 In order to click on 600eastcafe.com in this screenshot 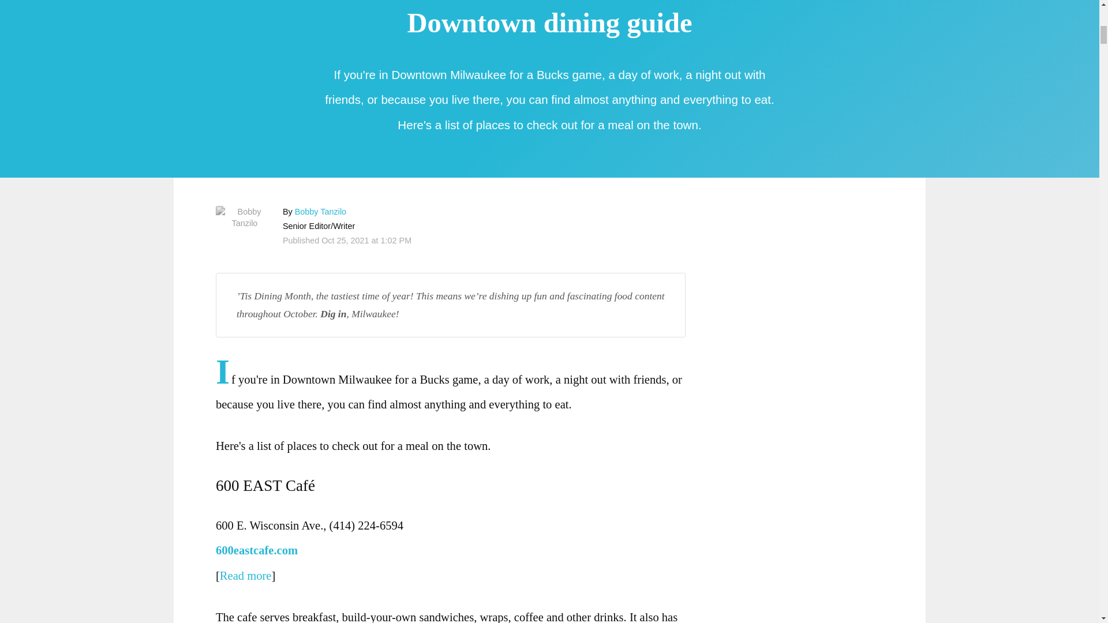, I will do `click(260, 550)`.